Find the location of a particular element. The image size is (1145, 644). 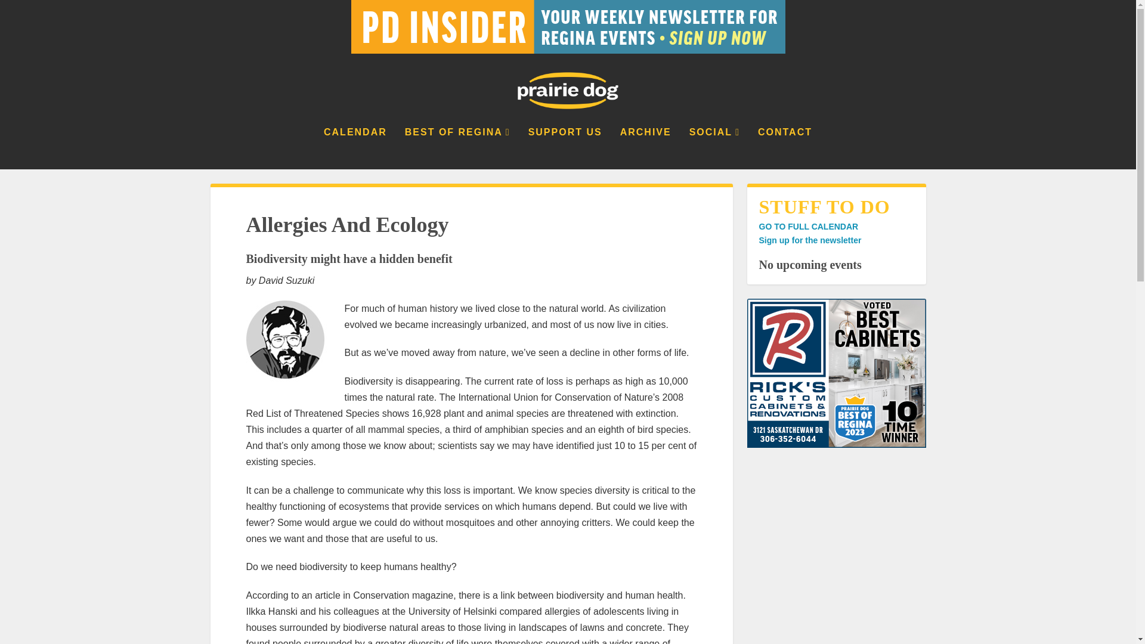

ARCHIVE is located at coordinates (645, 148).